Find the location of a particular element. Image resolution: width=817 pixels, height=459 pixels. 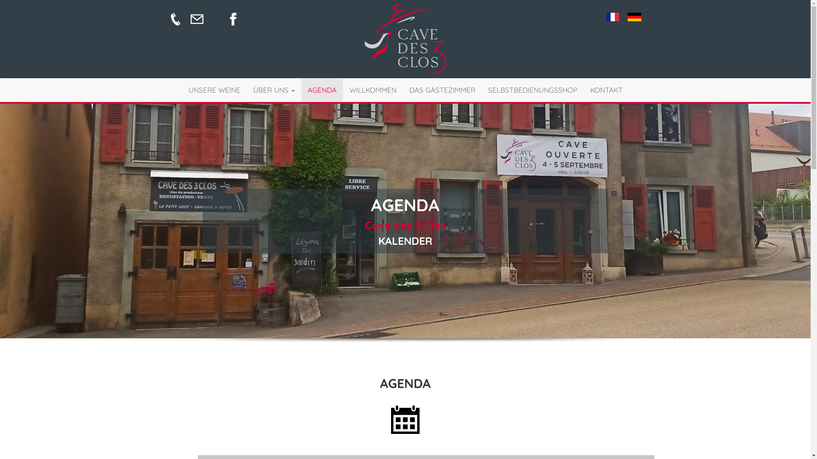

KONTAKT is located at coordinates (606, 90).